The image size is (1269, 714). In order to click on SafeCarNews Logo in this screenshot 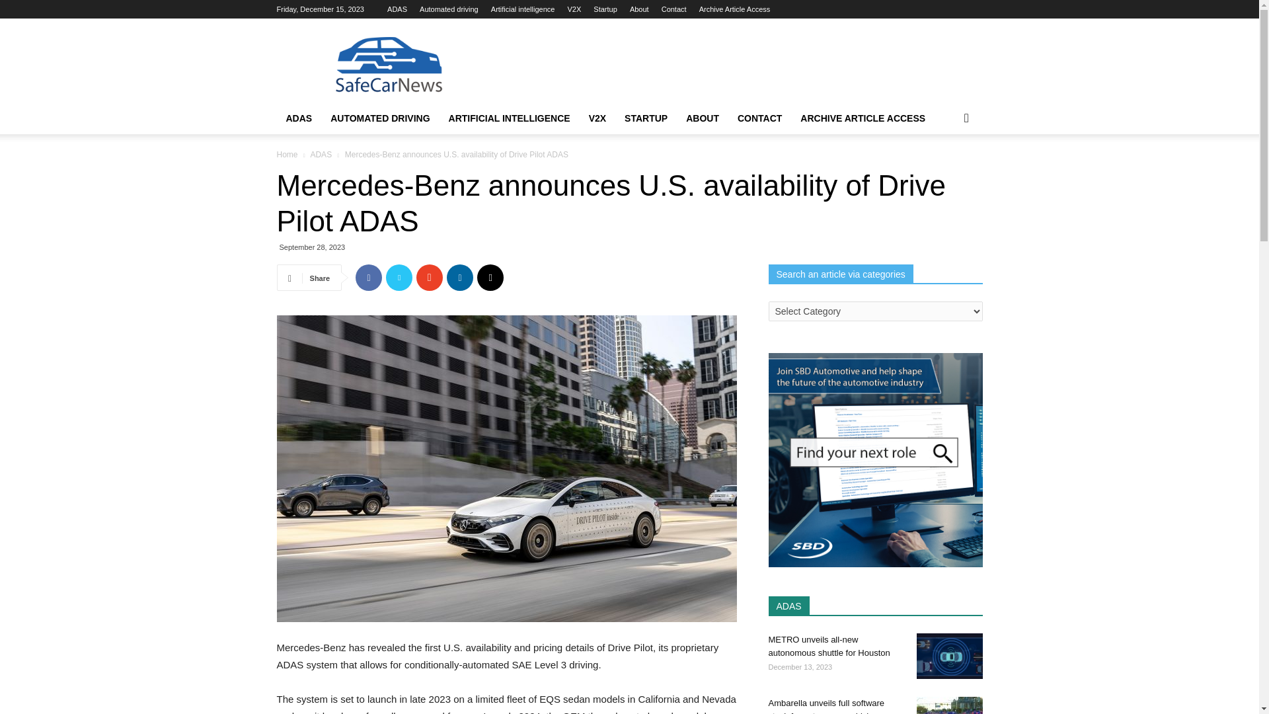, I will do `click(388, 66)`.